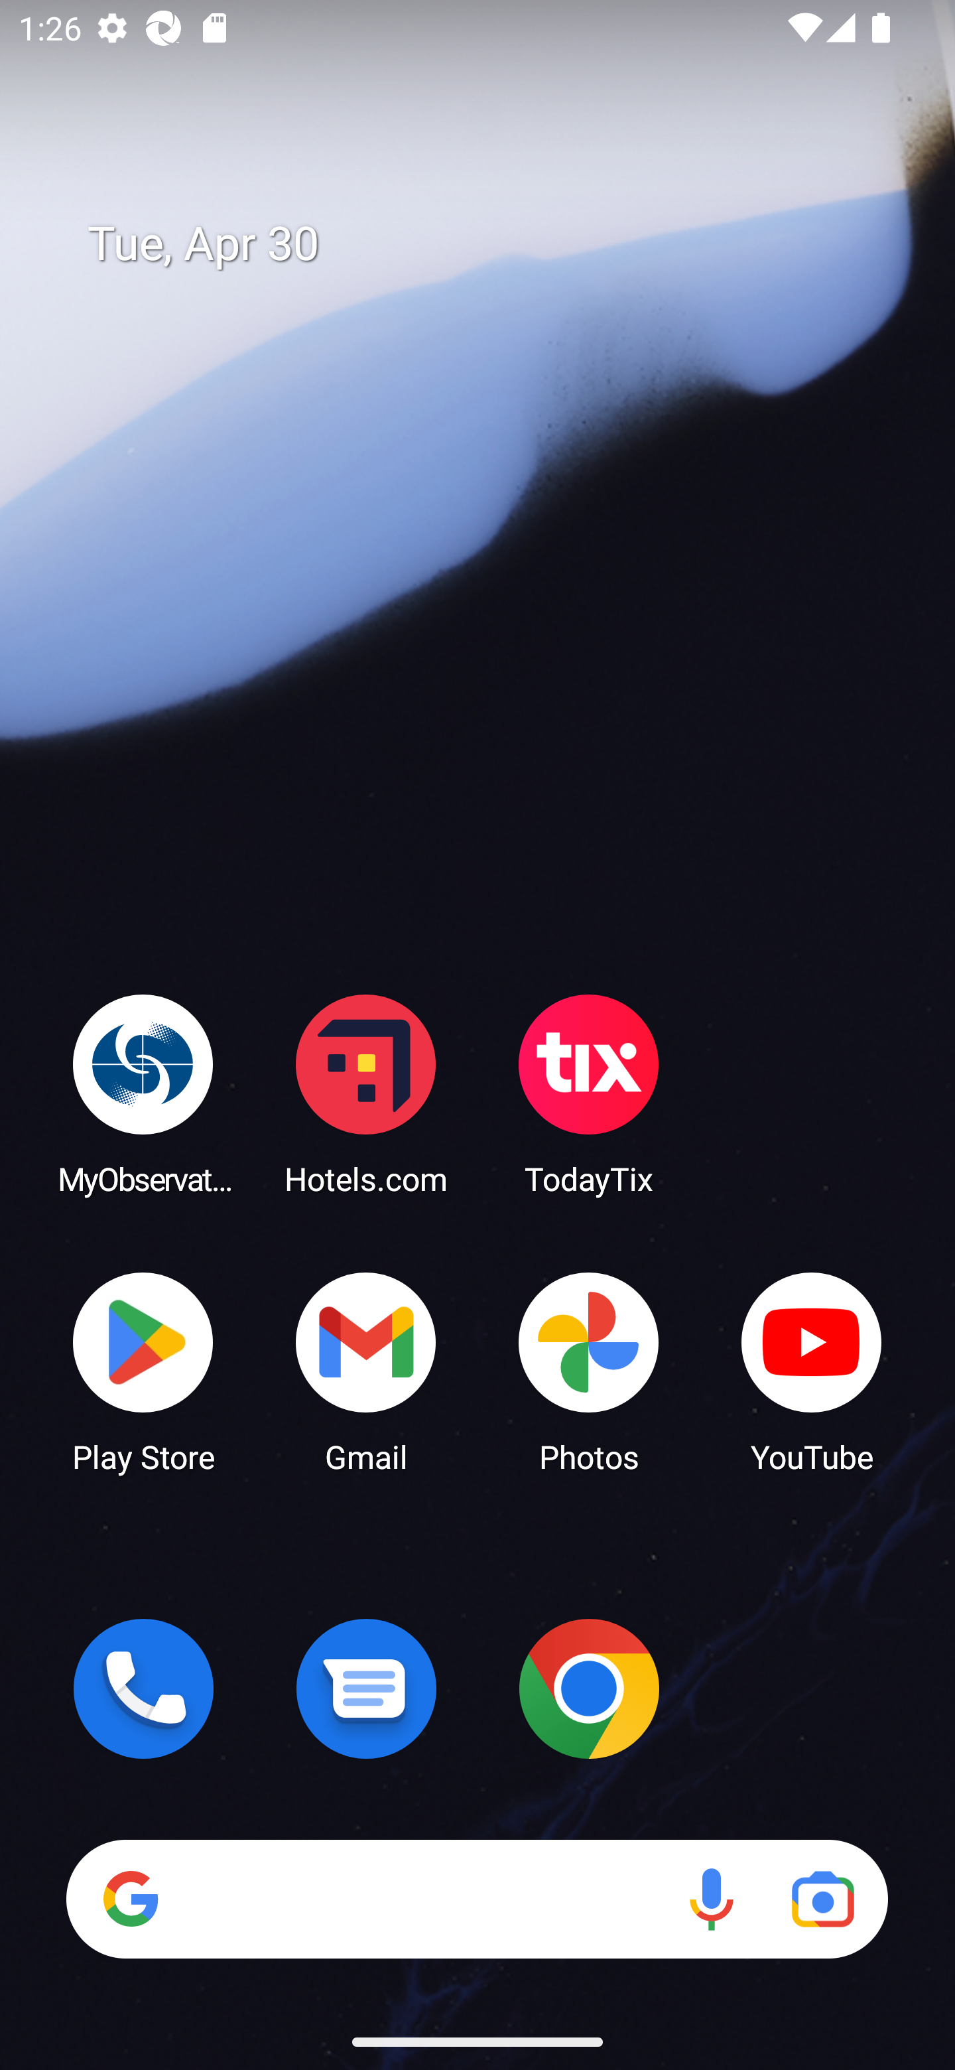 This screenshot has width=955, height=2070. Describe the element at coordinates (366, 1689) in the screenshot. I see `Messages` at that location.